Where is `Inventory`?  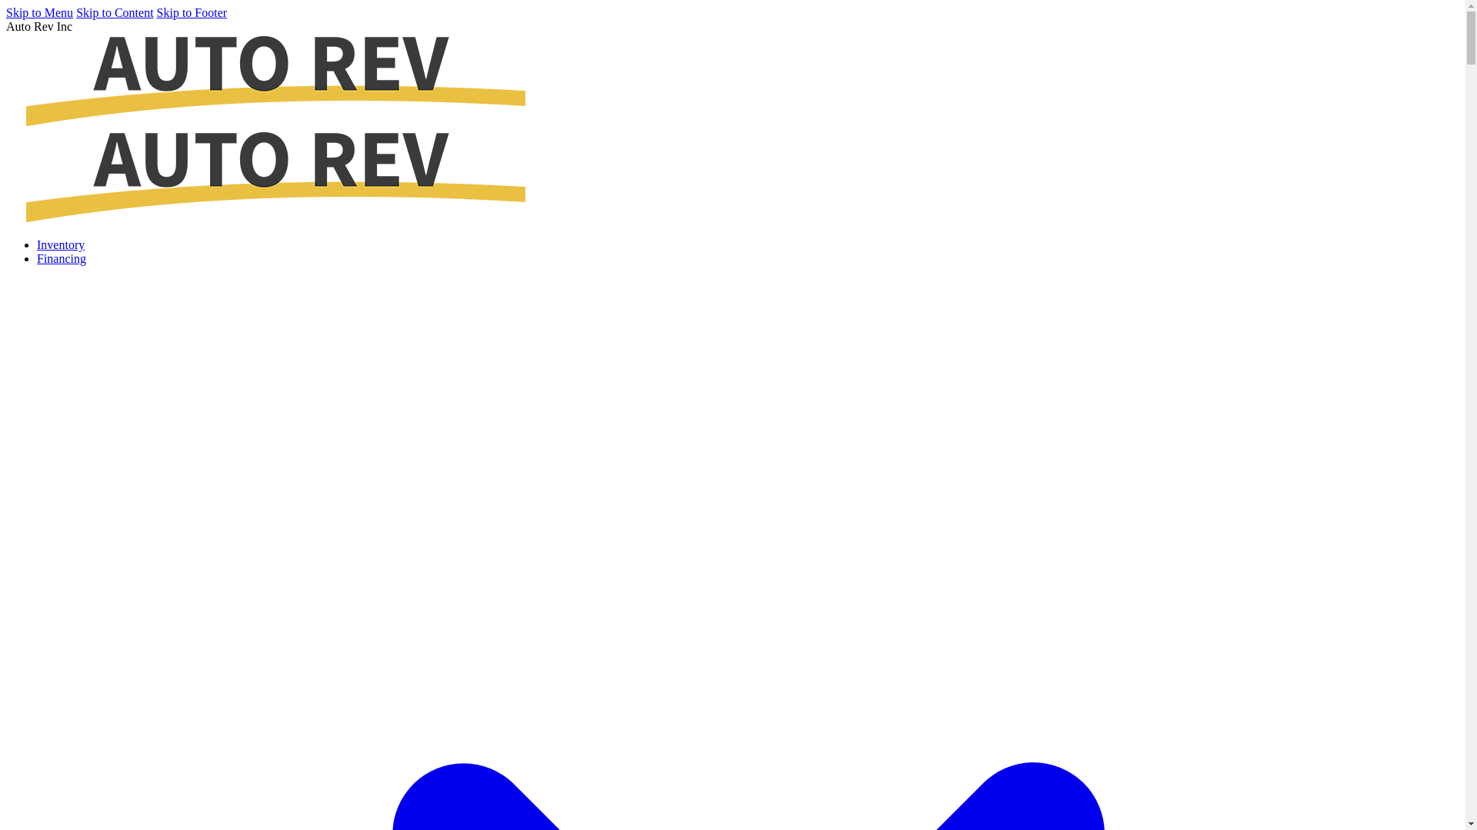 Inventory is located at coordinates (61, 244).